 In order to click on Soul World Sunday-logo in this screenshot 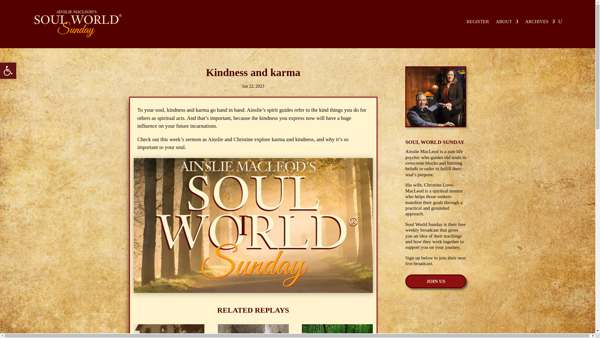, I will do `click(8, 70)`.